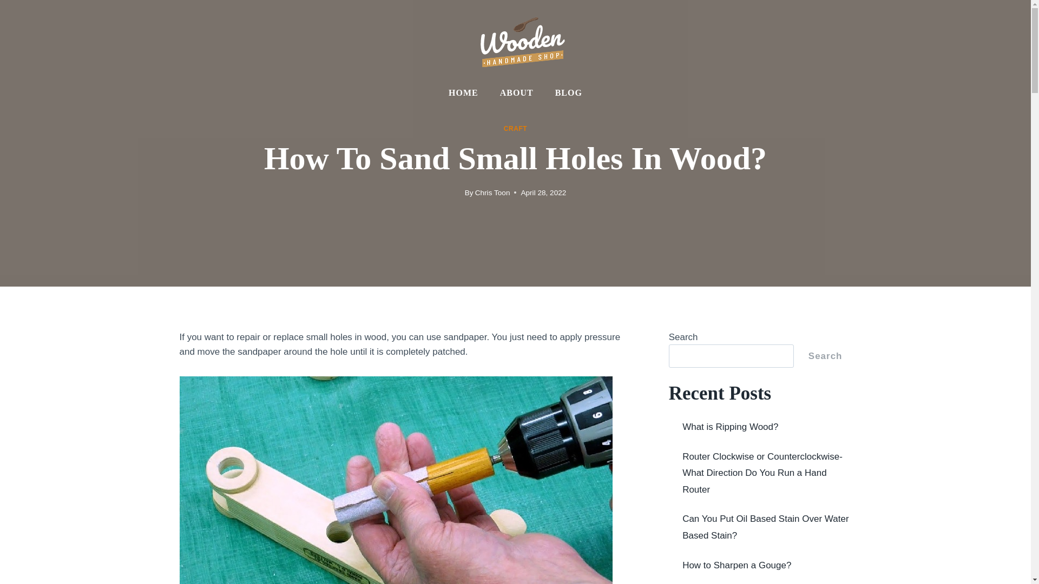  I want to click on Chris Toon, so click(492, 193).